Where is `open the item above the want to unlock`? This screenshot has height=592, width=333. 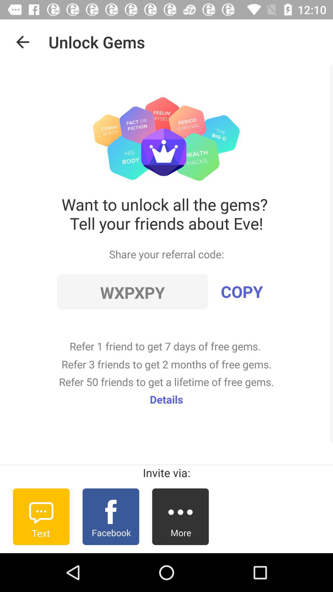 open the item above the want to unlock is located at coordinates (23, 42).